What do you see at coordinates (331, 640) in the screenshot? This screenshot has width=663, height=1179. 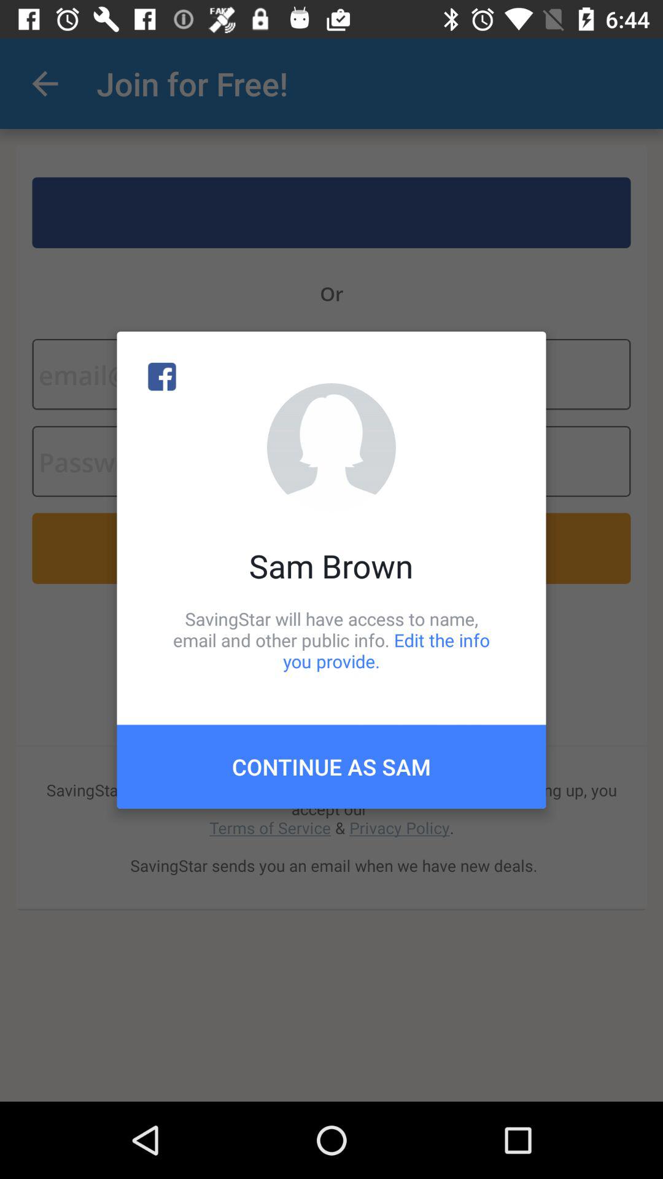 I see `press icon below sam brown icon` at bounding box center [331, 640].